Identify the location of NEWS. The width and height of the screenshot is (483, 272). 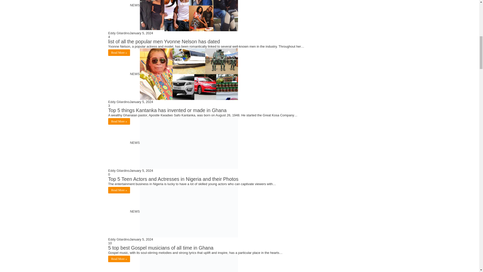
(184, 143).